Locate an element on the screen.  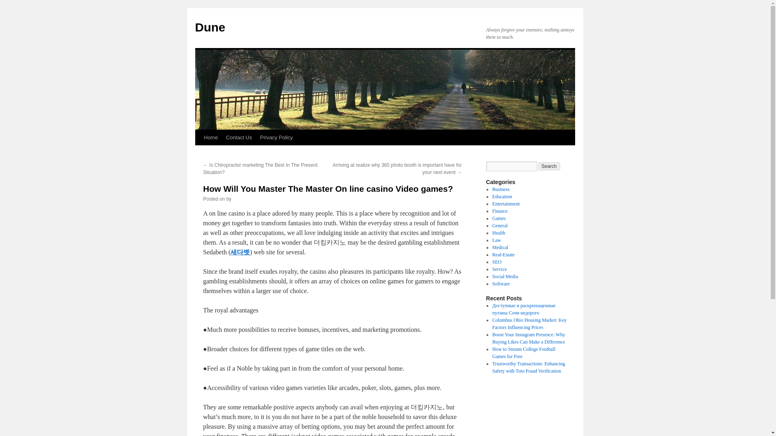
Contact Us is located at coordinates (239, 137).